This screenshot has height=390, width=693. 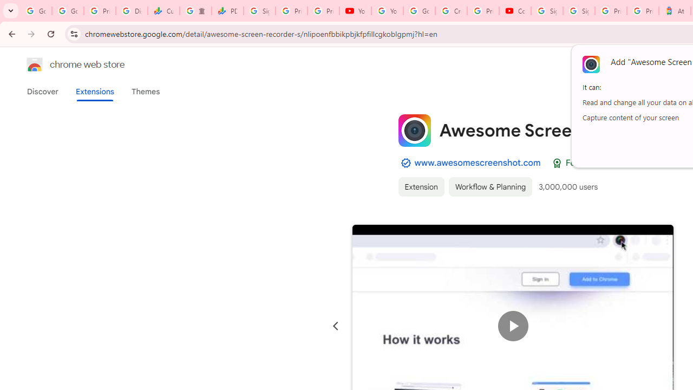 What do you see at coordinates (227, 11) in the screenshot?
I see `PDD Holdings Inc - ADR (PDD) Price & News - Google Finance` at bounding box center [227, 11].